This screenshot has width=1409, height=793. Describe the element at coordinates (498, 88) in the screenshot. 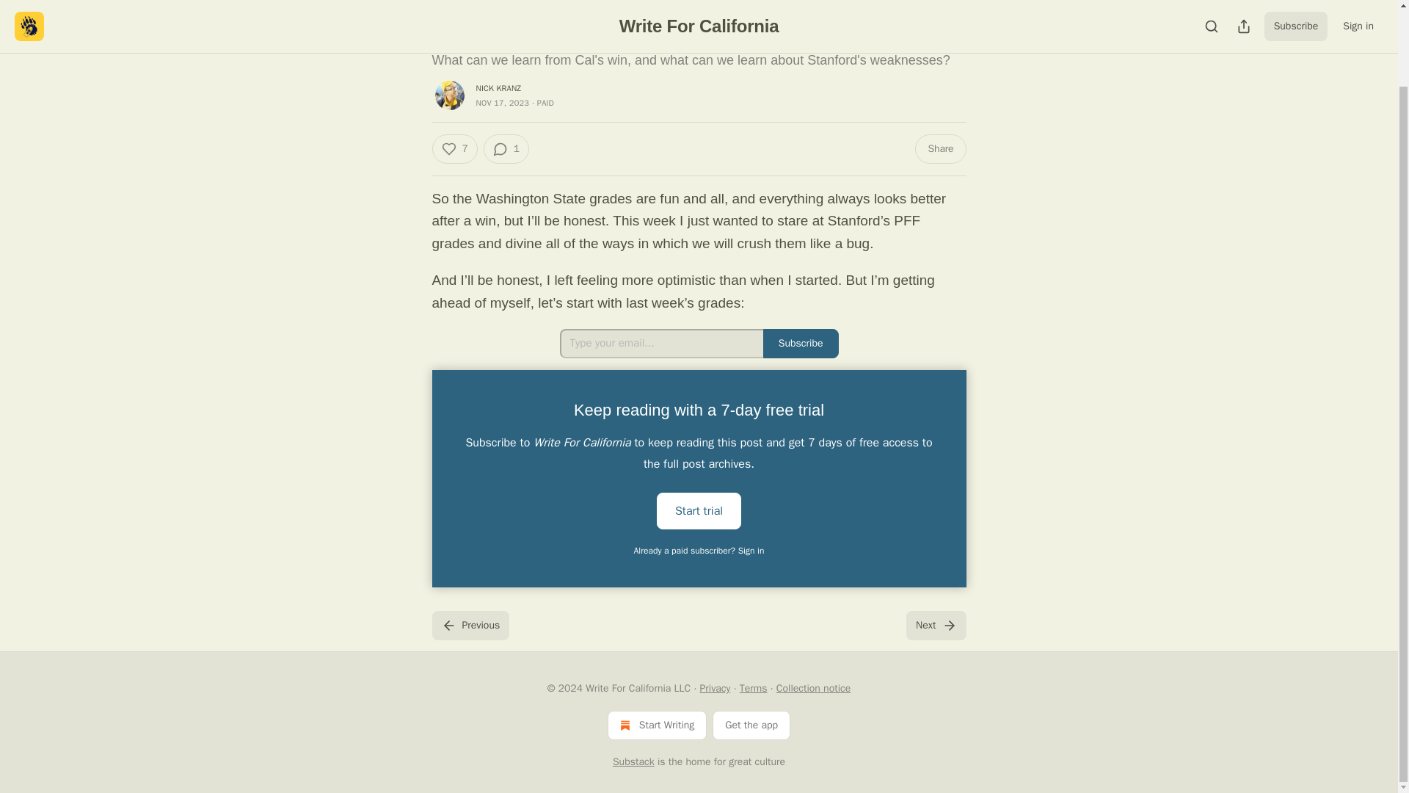

I see `NICK KRANZ` at that location.